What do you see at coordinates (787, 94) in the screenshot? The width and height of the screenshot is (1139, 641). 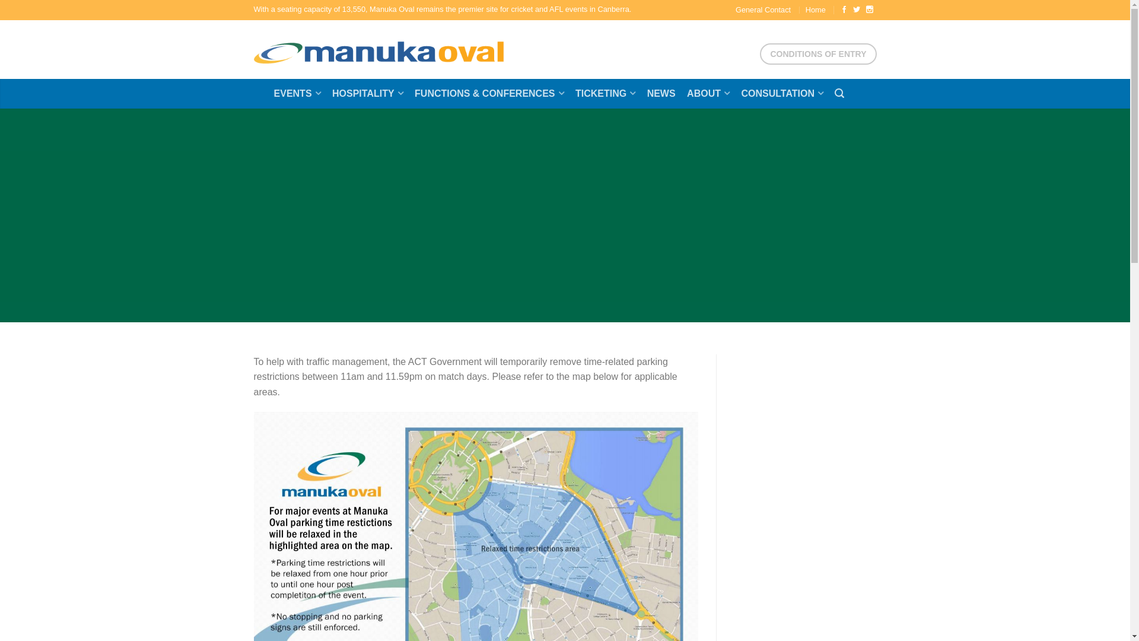 I see `CONSULTATION` at bounding box center [787, 94].